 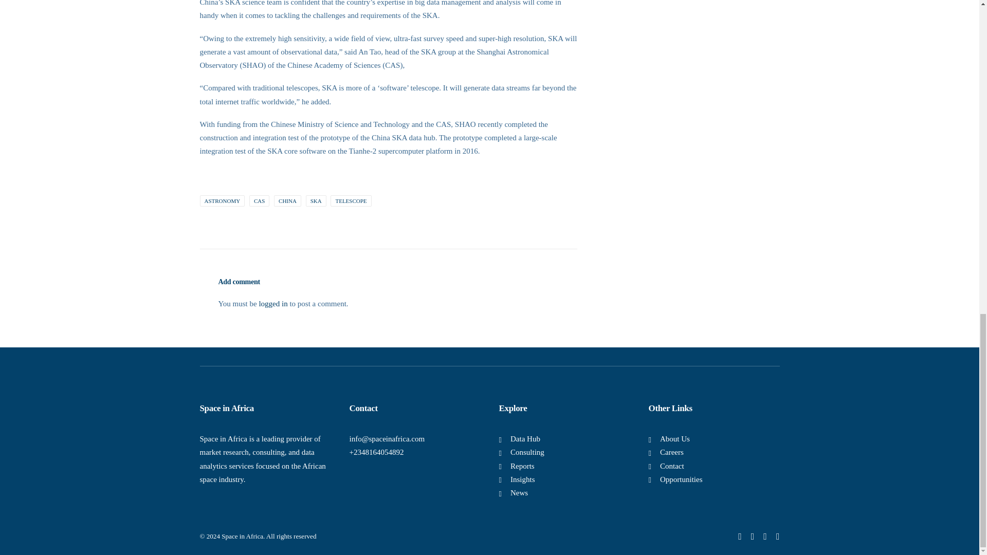 What do you see at coordinates (287, 200) in the screenshot?
I see `CHINA` at bounding box center [287, 200].